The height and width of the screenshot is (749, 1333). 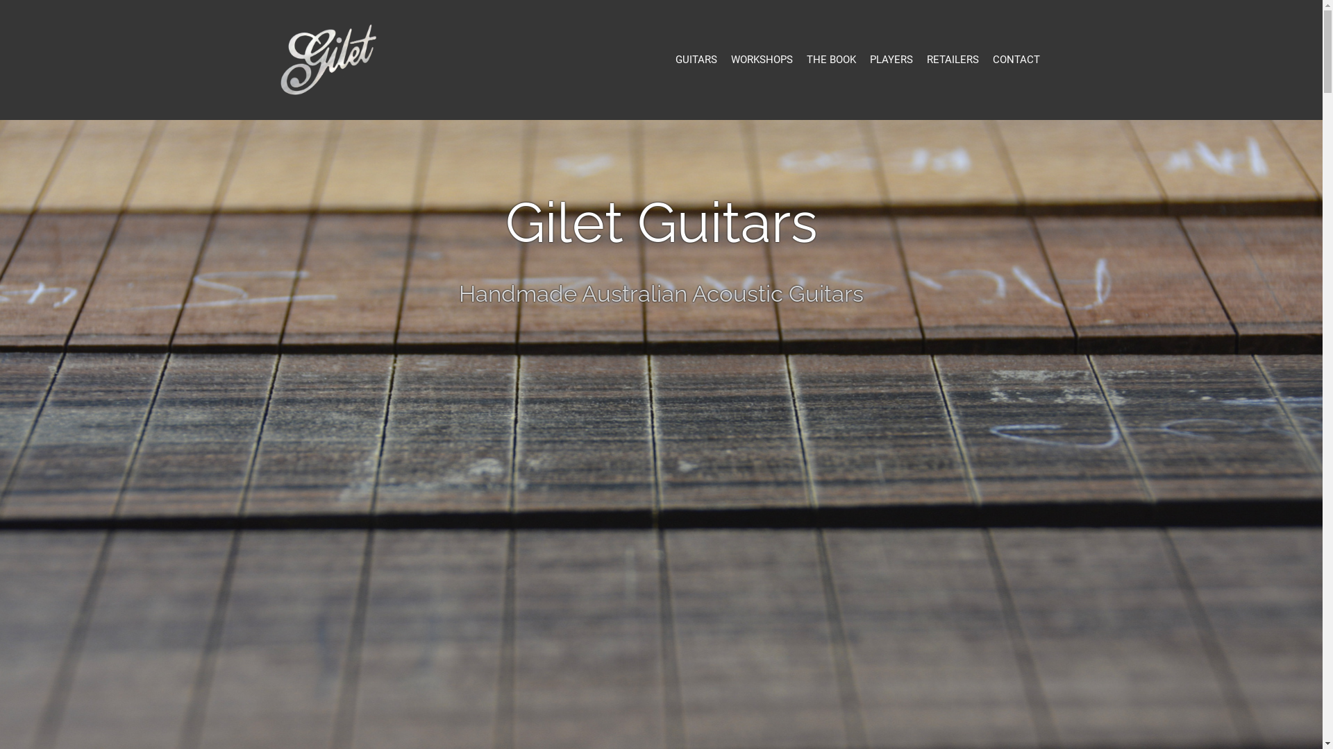 What do you see at coordinates (696, 60) in the screenshot?
I see `GUITARS` at bounding box center [696, 60].